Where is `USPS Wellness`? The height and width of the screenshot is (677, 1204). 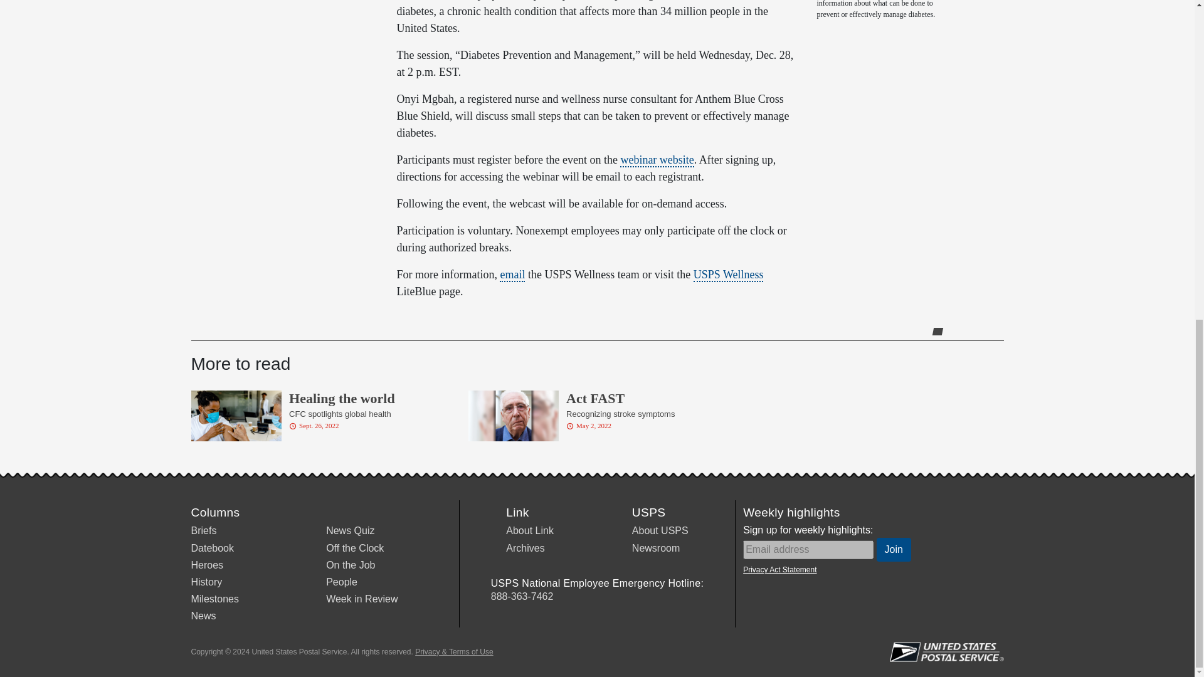
USPS Wellness is located at coordinates (350, 565).